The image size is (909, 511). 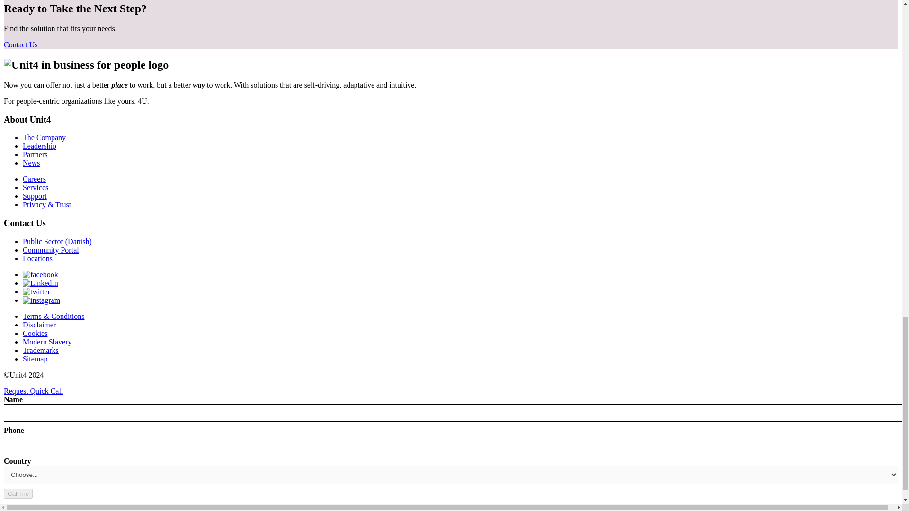 What do you see at coordinates (35, 154) in the screenshot?
I see `Partners` at bounding box center [35, 154].